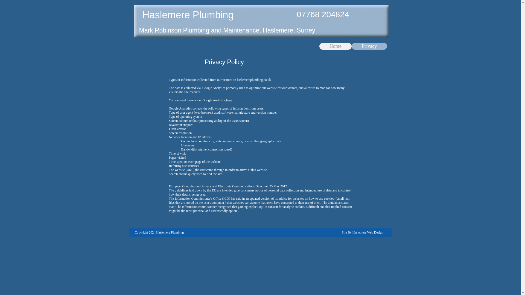  What do you see at coordinates (369, 46) in the screenshot?
I see `Privacy` at bounding box center [369, 46].